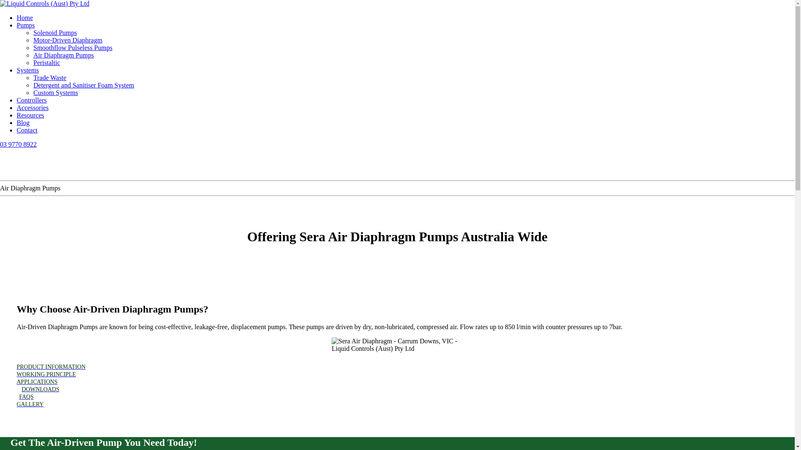  What do you see at coordinates (34, 158) in the screenshot?
I see `sales@liquidcontrols.com.au` at bounding box center [34, 158].